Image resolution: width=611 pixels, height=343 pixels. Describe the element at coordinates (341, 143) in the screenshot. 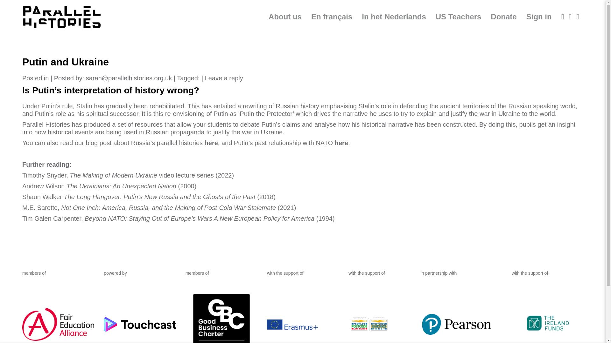

I see `here` at that location.